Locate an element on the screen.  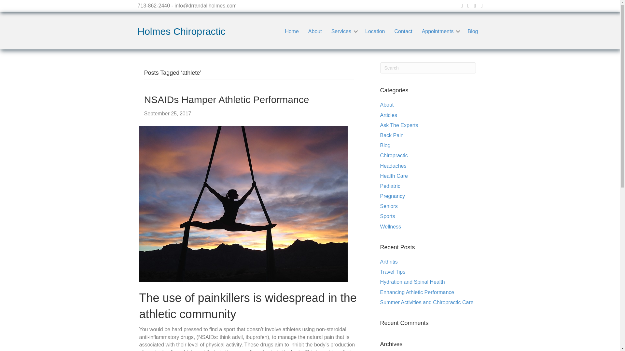
Appointments is located at coordinates (440, 31).